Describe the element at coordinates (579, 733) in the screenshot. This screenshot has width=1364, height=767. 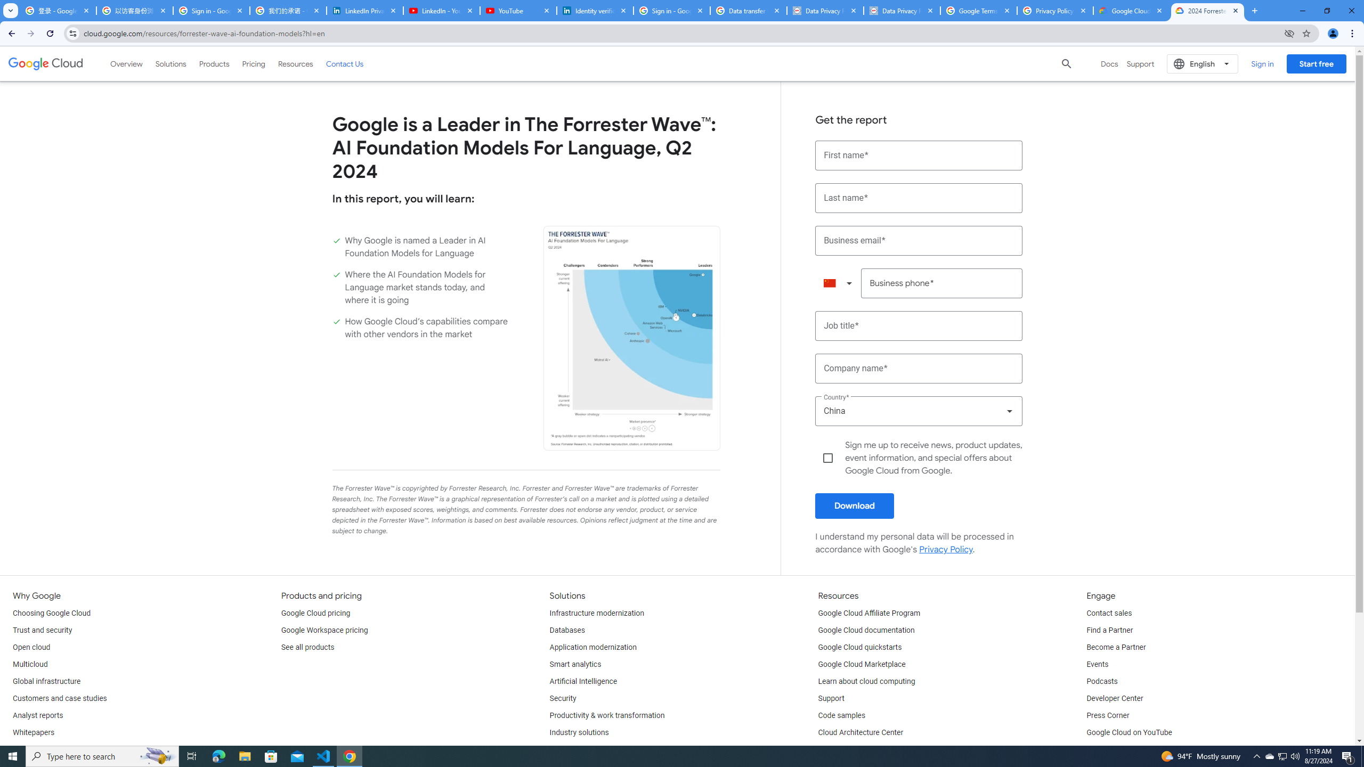
I see `Industry solutions` at that location.